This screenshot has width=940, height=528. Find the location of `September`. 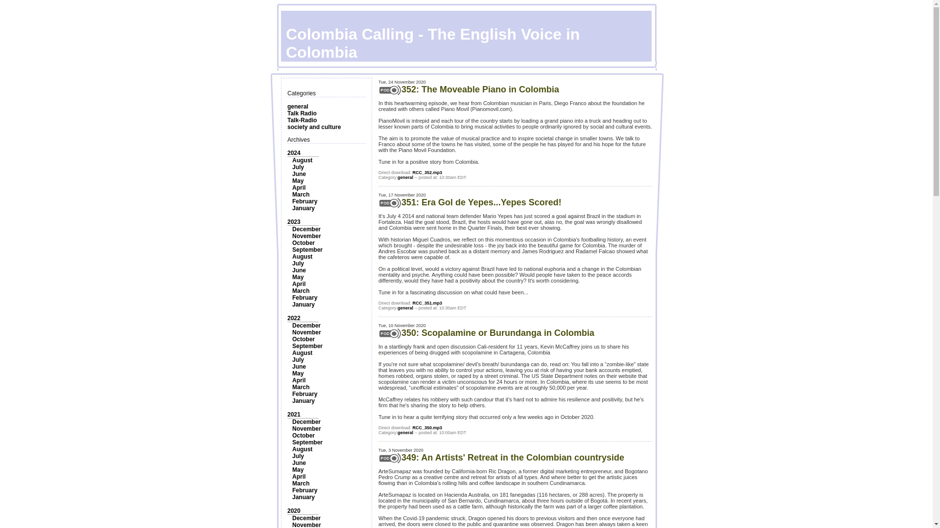

September is located at coordinates (307, 346).